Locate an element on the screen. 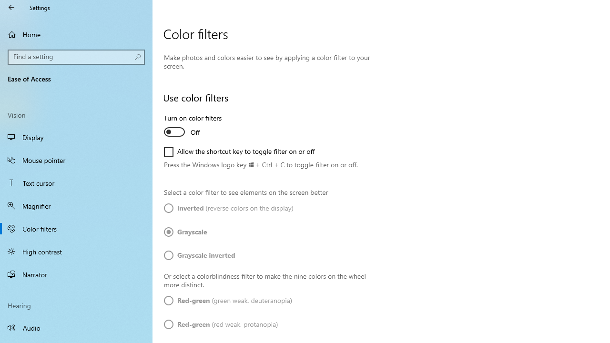 The image size is (610, 343). Inverted (reverse colors on the display) is located at coordinates (229, 209).